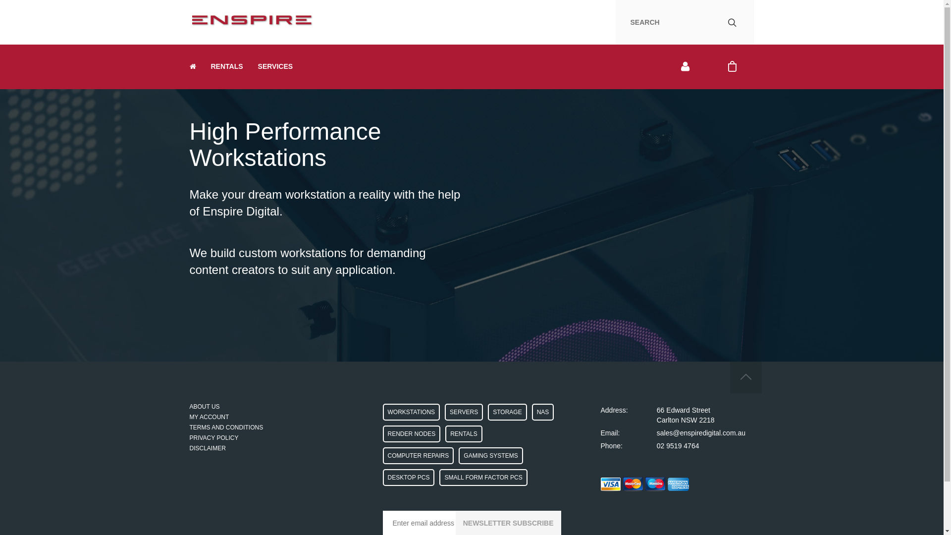 This screenshot has height=535, width=951. I want to click on SERVERS, so click(464, 412).